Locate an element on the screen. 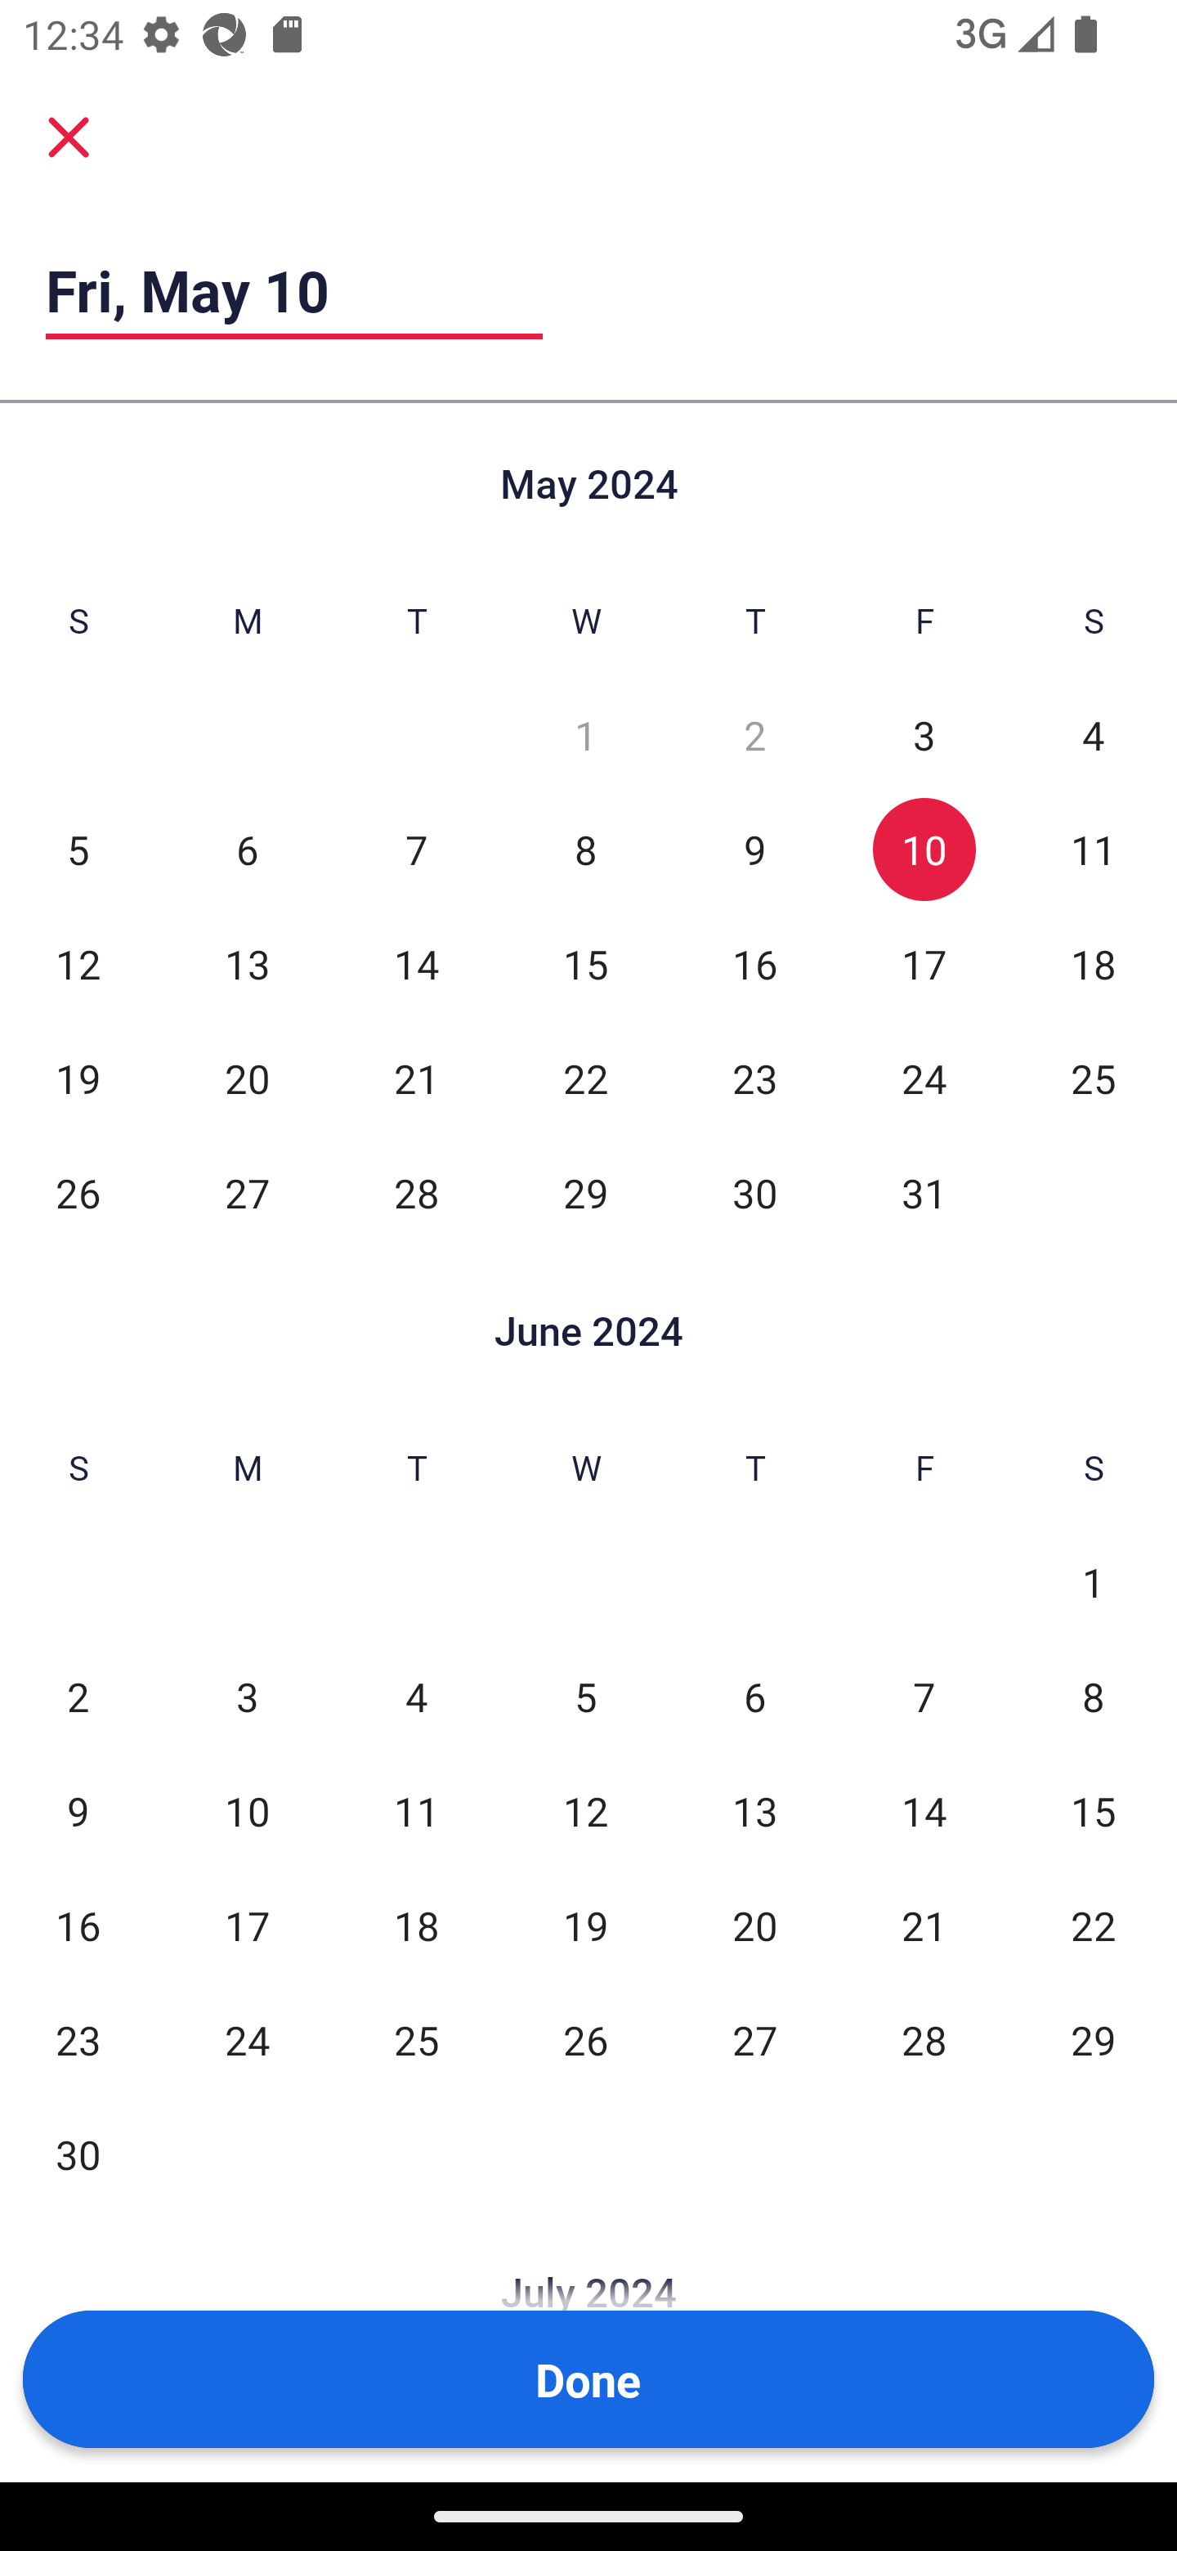 The width and height of the screenshot is (1177, 2551). 30 Thu, May 30, Not Selected is located at coordinates (754, 1192).